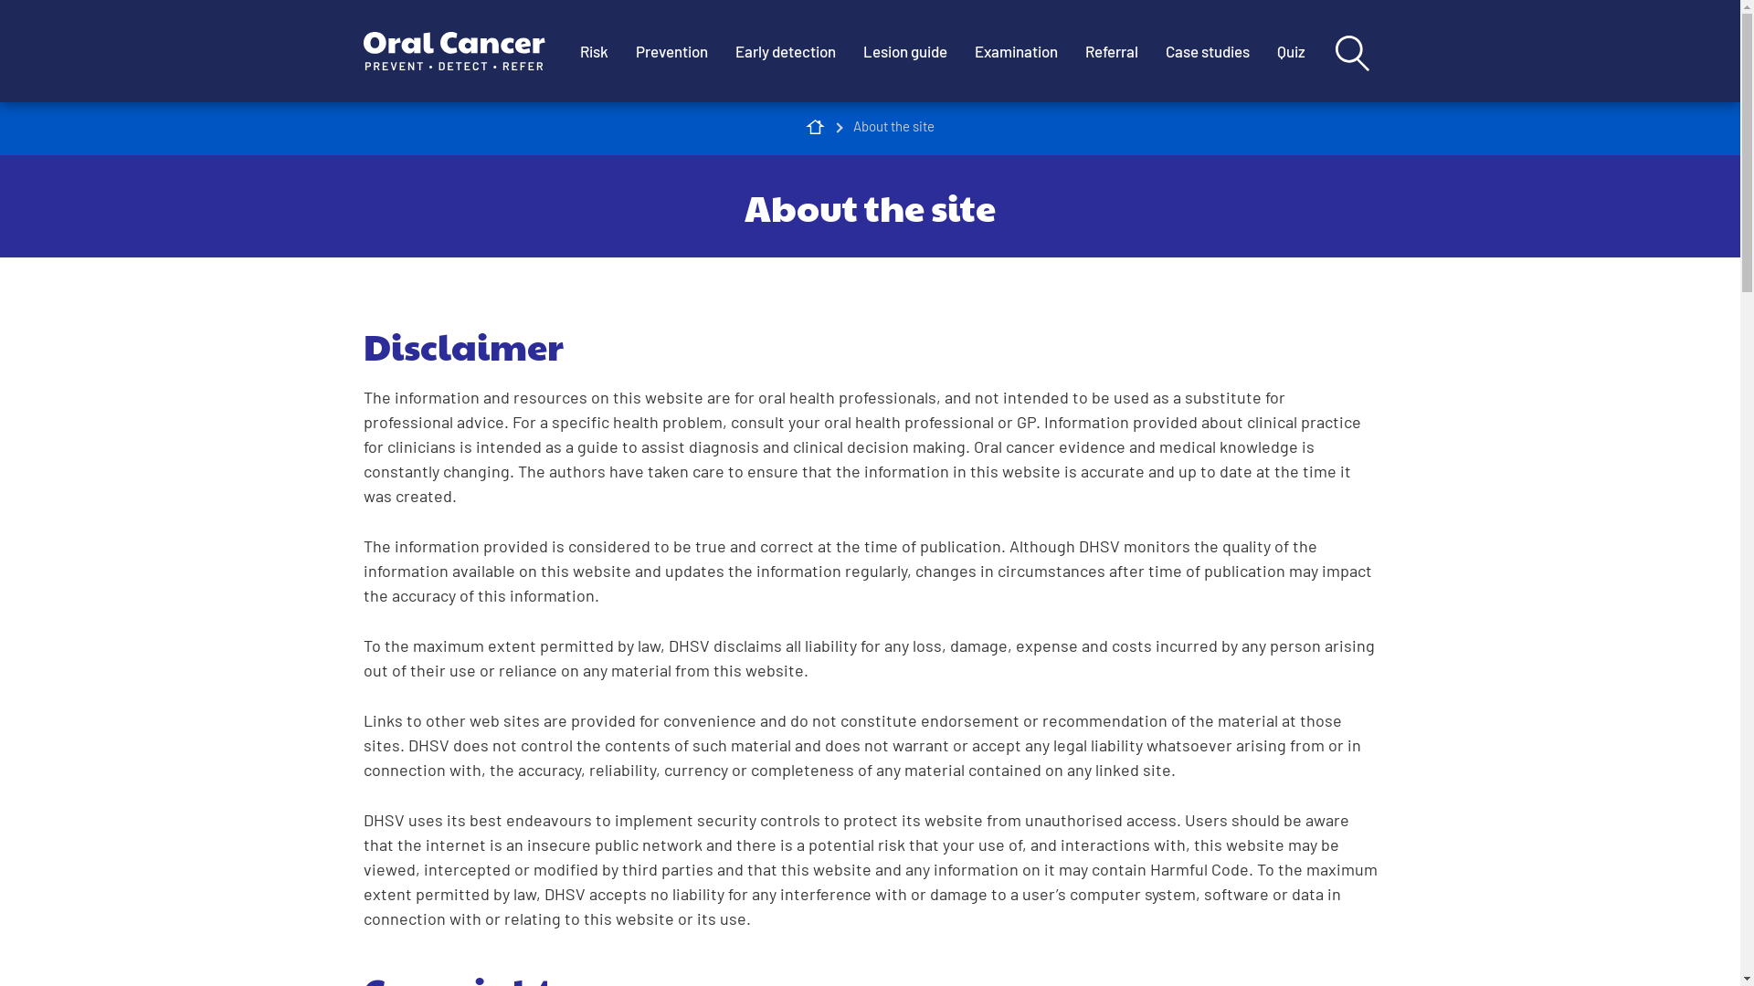  I want to click on Home, so click(465, 51).